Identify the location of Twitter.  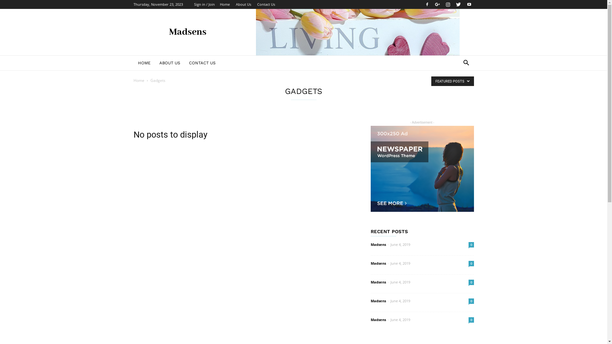
(459, 4).